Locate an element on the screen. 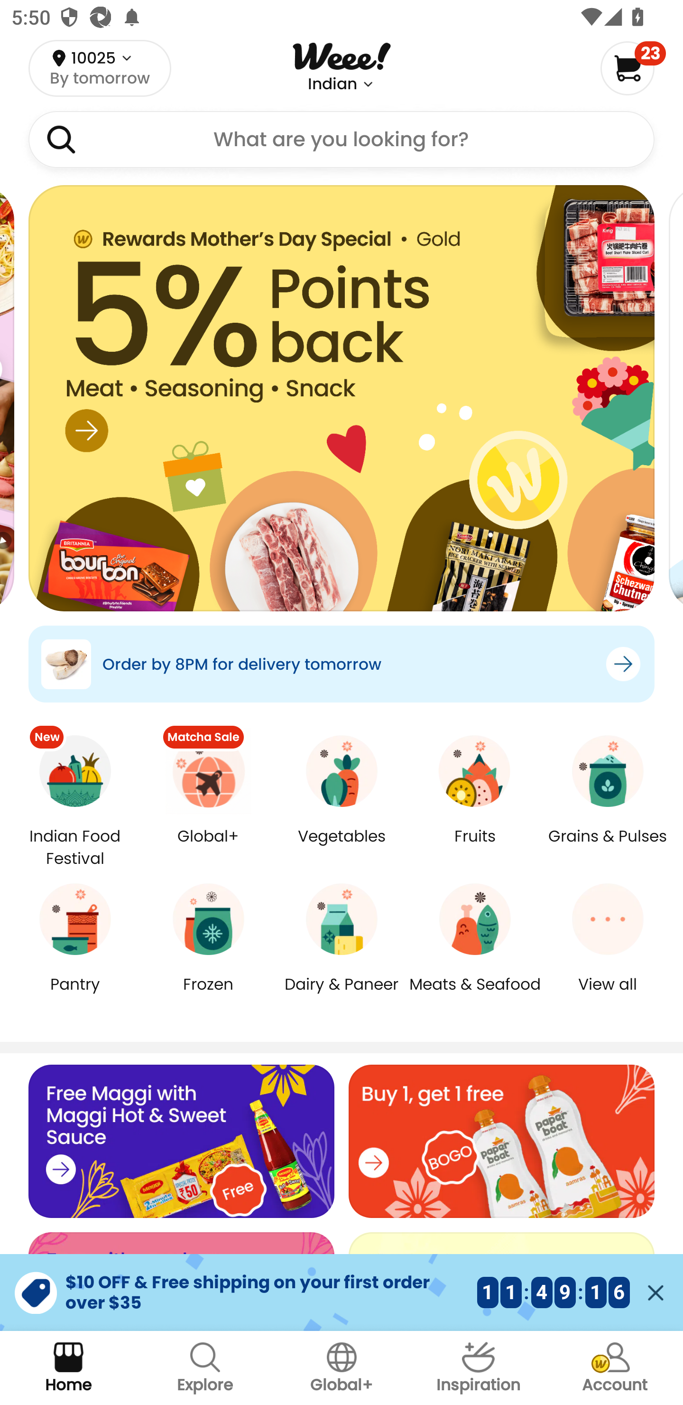 The width and height of the screenshot is (683, 1405). What are you looking for? is located at coordinates (341, 140).